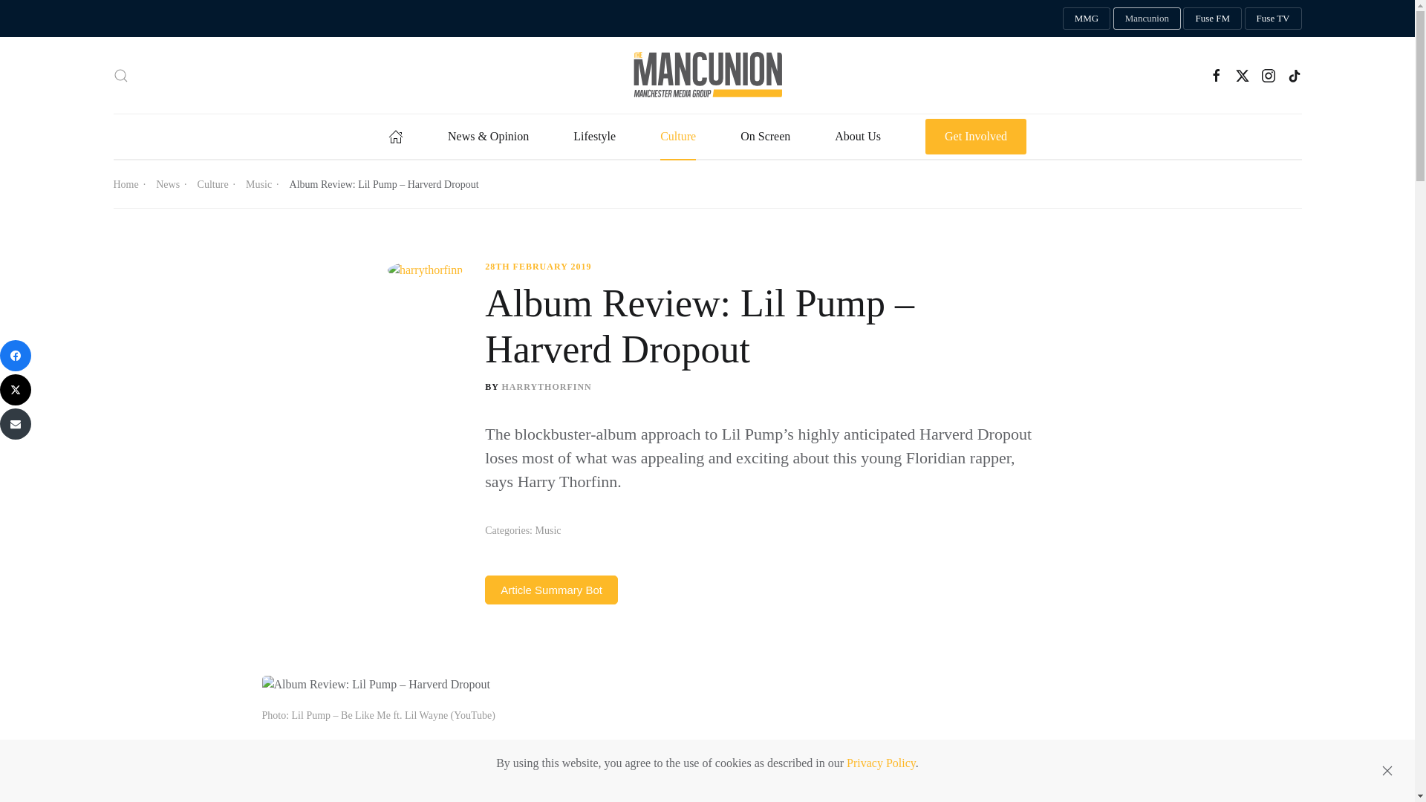 The height and width of the screenshot is (802, 1426). Describe the element at coordinates (547, 387) in the screenshot. I see `Posts by harrythorfinn` at that location.